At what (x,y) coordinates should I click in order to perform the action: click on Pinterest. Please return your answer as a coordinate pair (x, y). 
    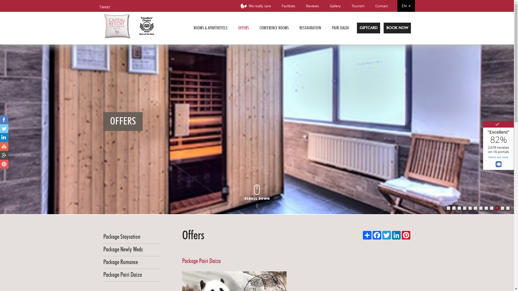
    Looking at the image, I should click on (406, 235).